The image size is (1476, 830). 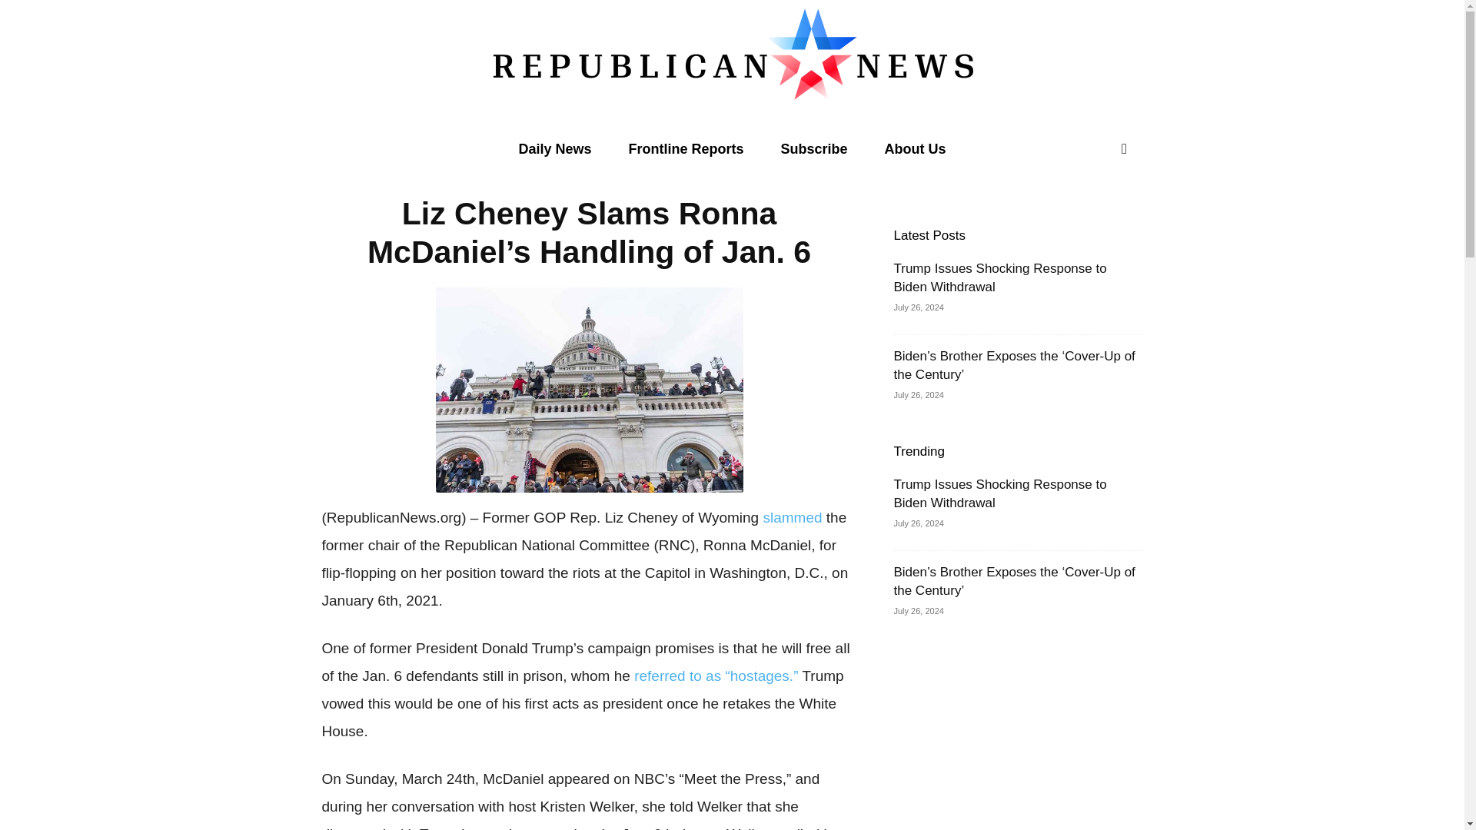 I want to click on Trump Issues Shocking Response to Biden Withdrawal, so click(x=999, y=493).